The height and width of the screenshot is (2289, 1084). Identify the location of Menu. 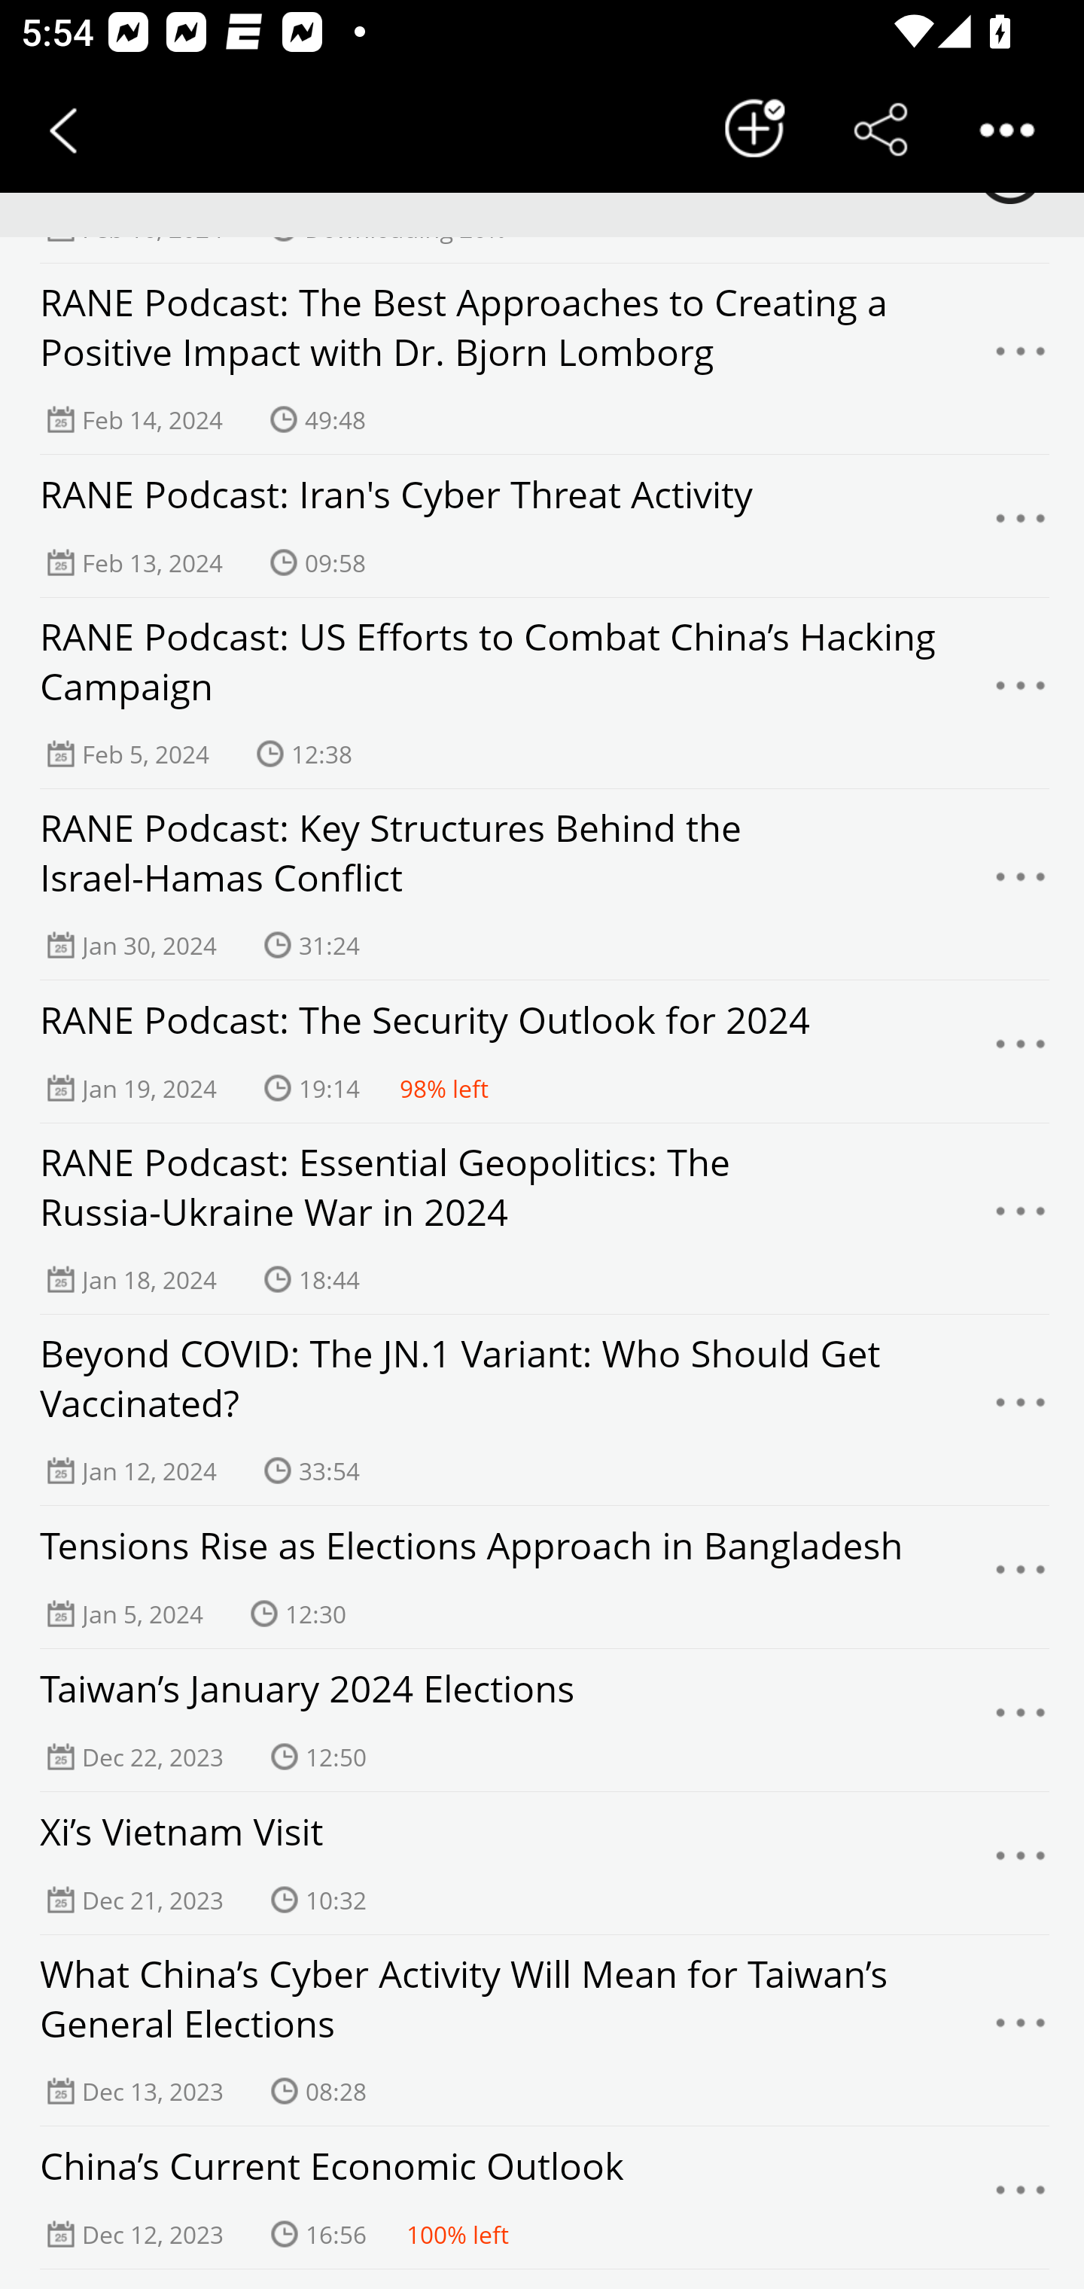
(1021, 2031).